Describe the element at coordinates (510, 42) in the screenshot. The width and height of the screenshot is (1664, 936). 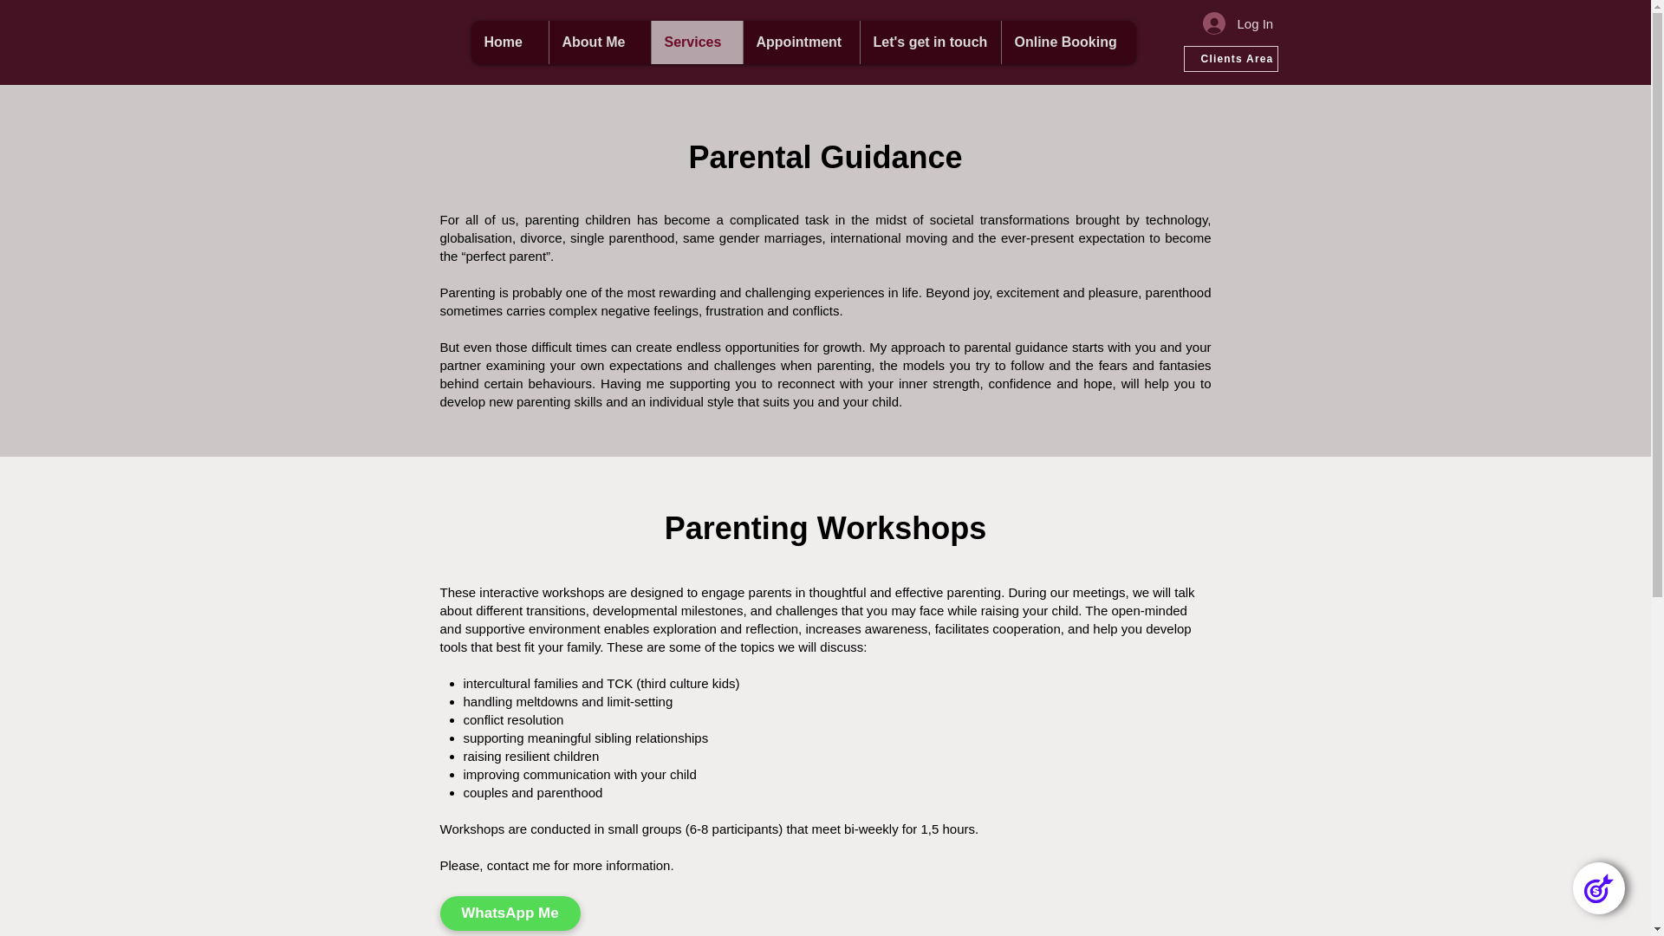
I see `Home` at that location.